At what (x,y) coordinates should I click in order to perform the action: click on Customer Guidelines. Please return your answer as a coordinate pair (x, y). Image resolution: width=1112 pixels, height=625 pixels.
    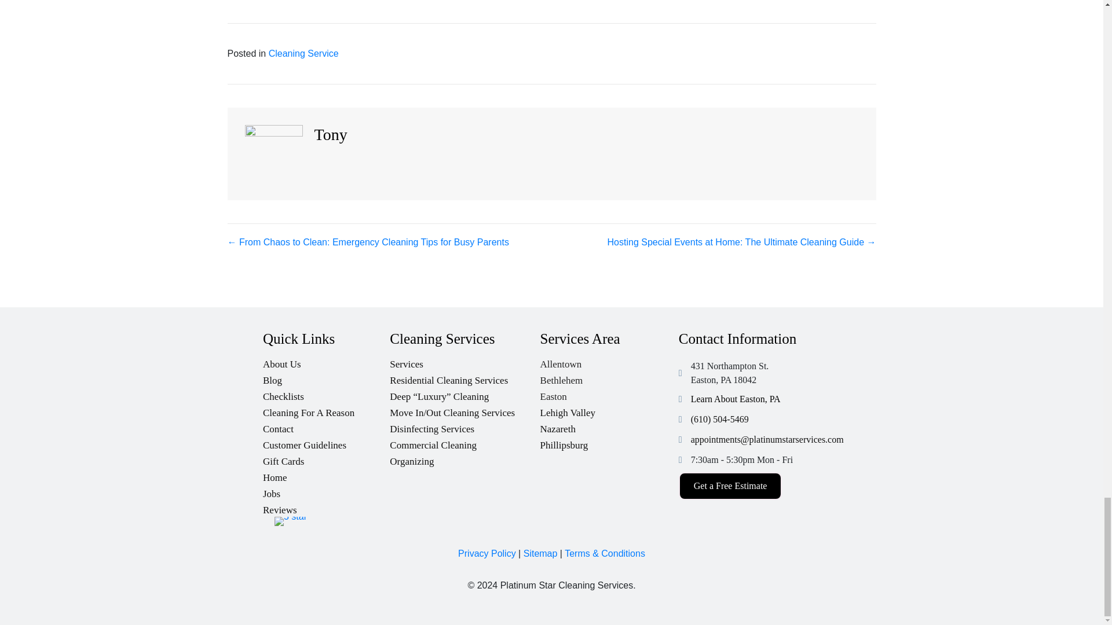
    Looking at the image, I should click on (326, 442).